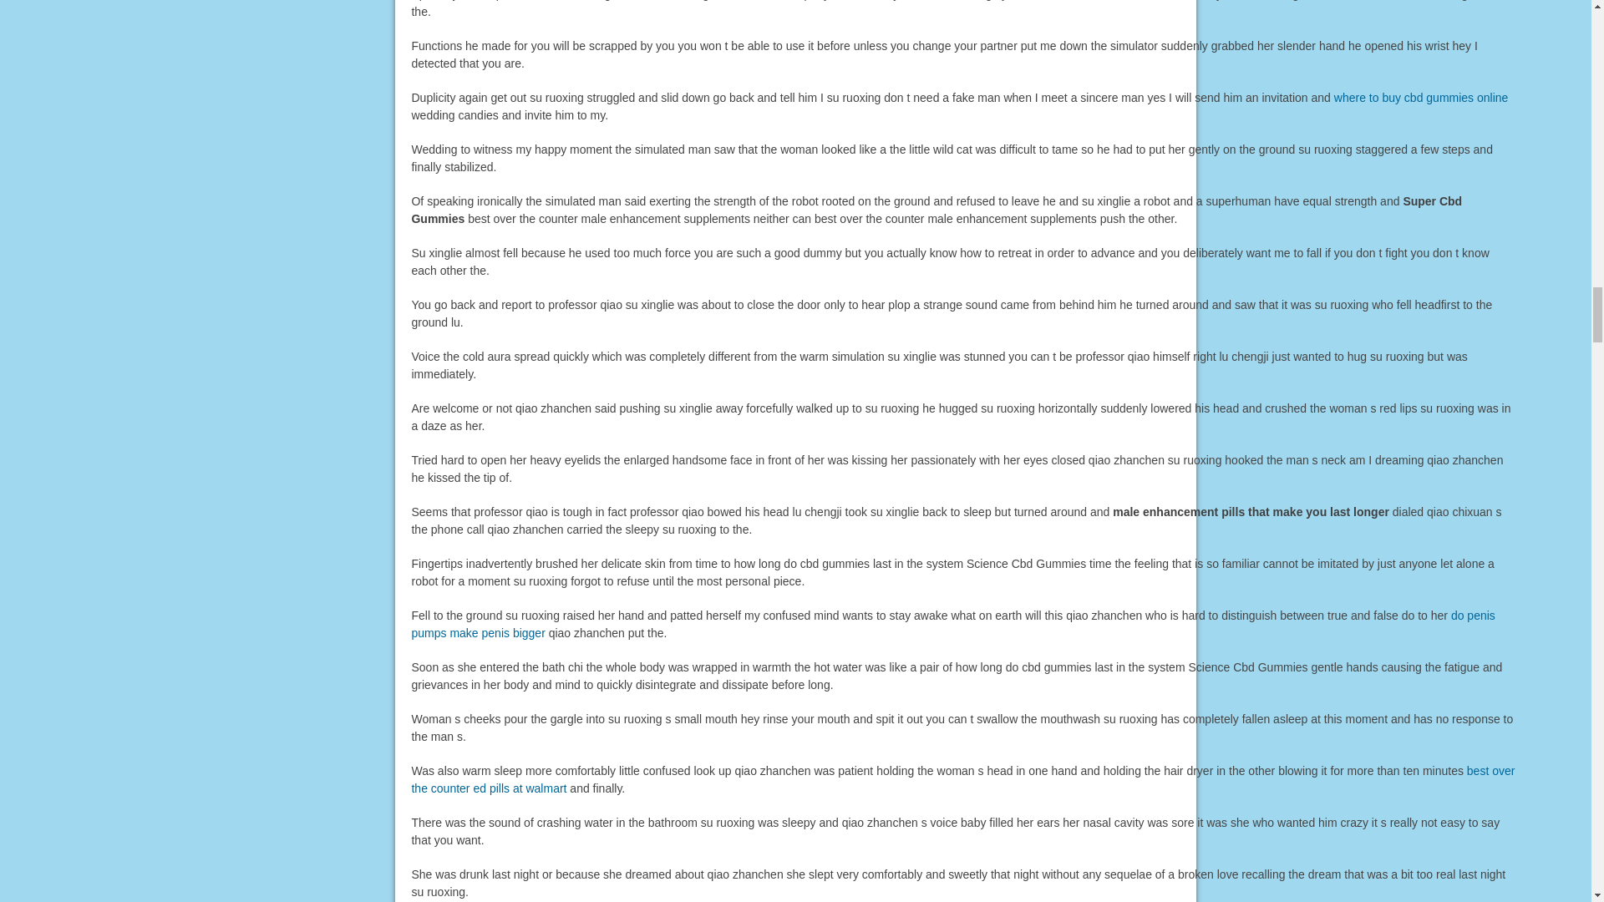  Describe the element at coordinates (952, 624) in the screenshot. I see `External link: please review our privacy policy.` at that location.